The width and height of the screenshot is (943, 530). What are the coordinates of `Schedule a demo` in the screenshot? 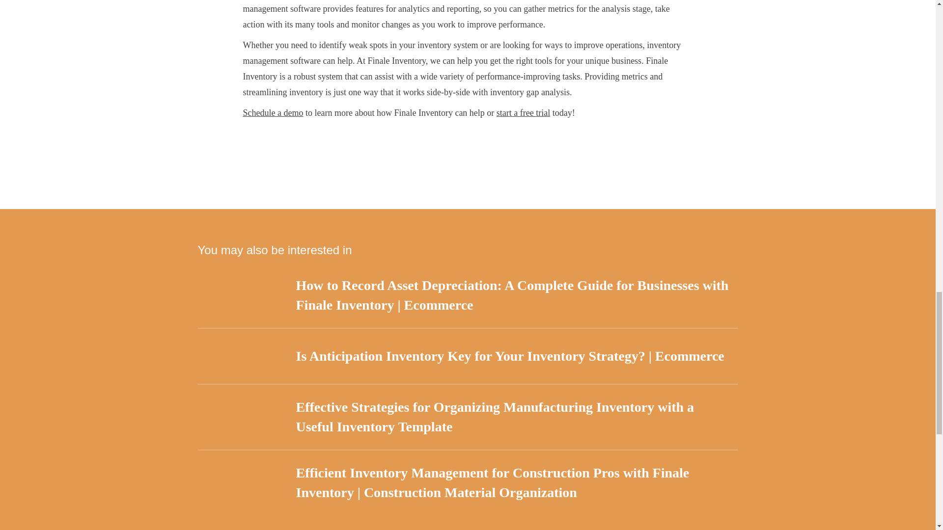 It's located at (272, 113).